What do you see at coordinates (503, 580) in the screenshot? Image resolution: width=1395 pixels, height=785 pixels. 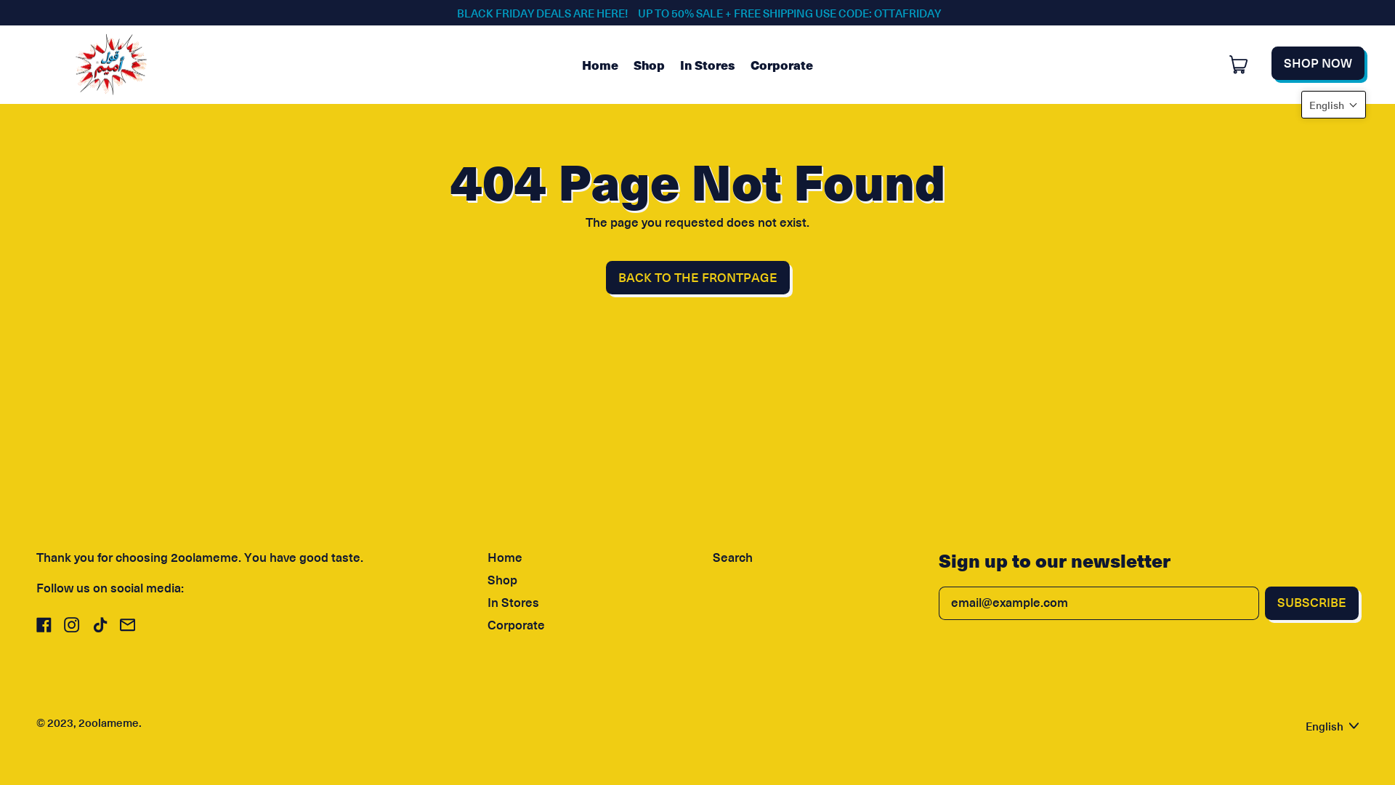 I see `Shop` at bounding box center [503, 580].